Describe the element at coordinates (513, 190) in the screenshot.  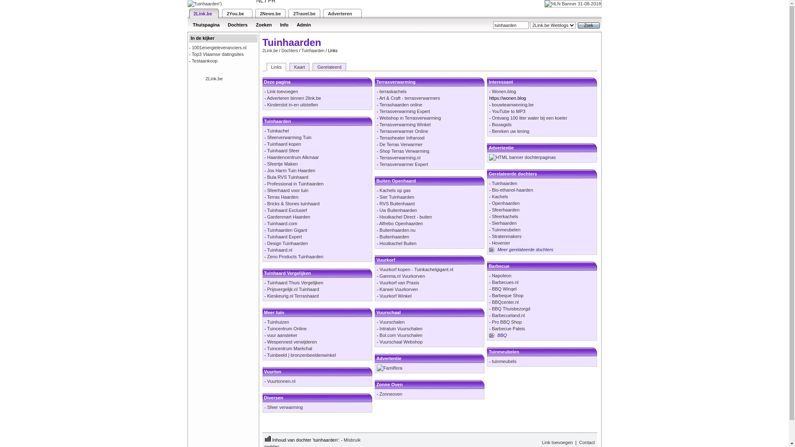
I see `Bio-ethanol-haarden` at that location.